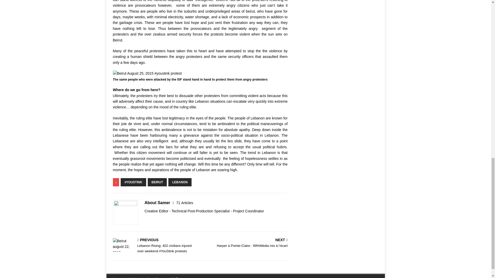 Image resolution: width=495 pixels, height=278 pixels. I want to click on LEBANON, so click(179, 182).